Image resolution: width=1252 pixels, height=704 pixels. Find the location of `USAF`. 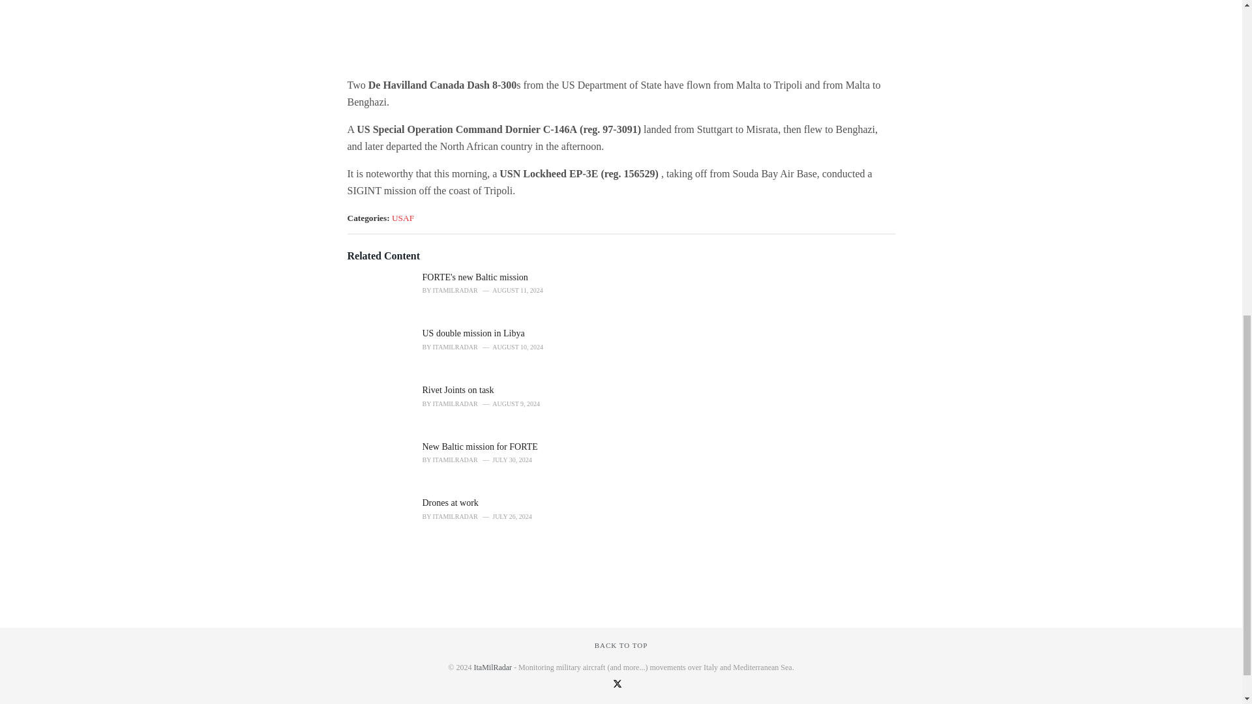

USAF is located at coordinates (403, 218).